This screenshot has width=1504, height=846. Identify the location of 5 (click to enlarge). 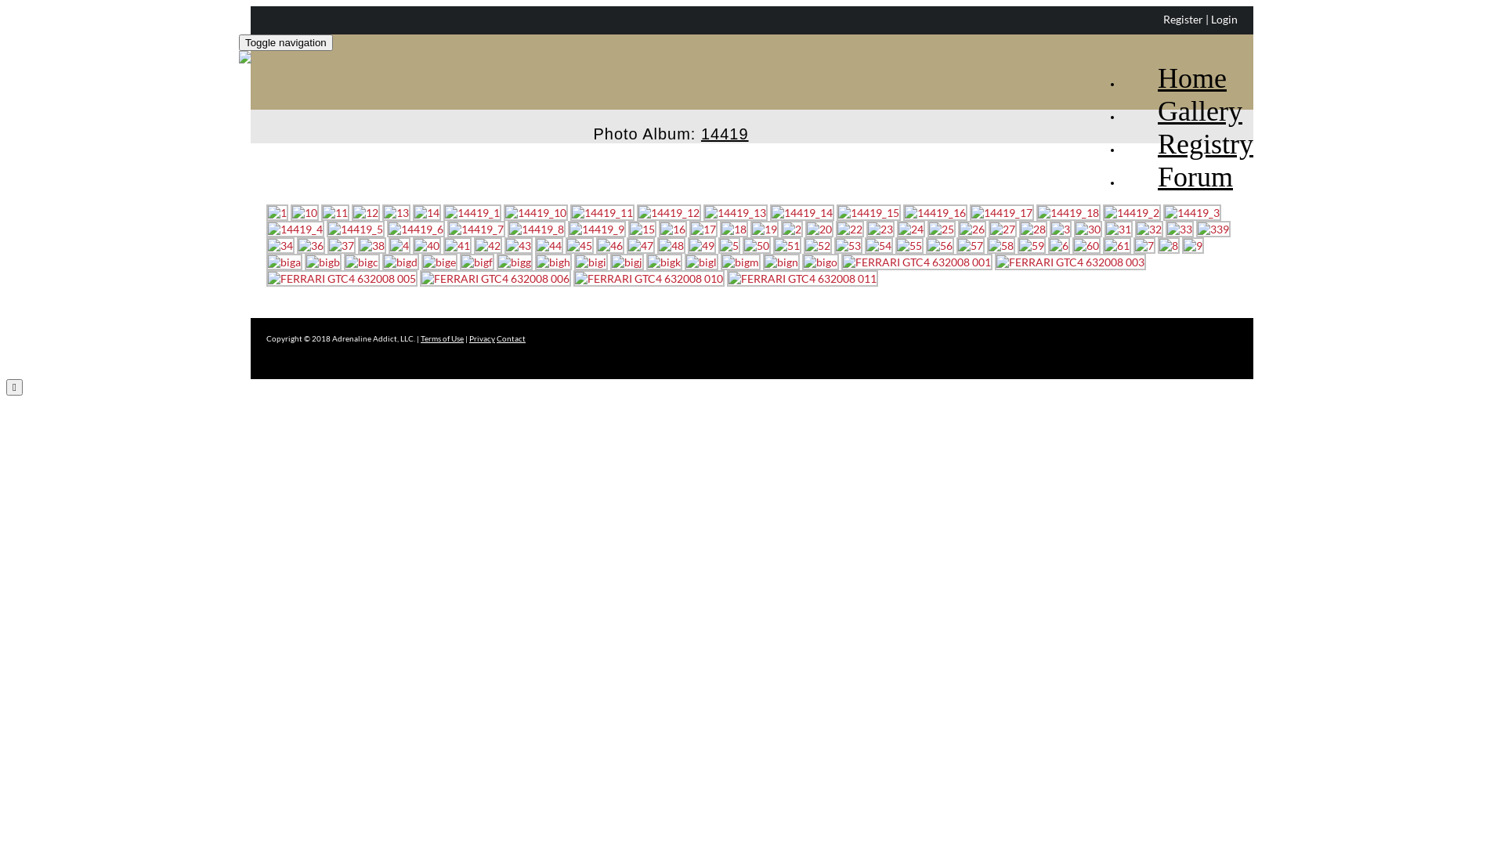
(729, 246).